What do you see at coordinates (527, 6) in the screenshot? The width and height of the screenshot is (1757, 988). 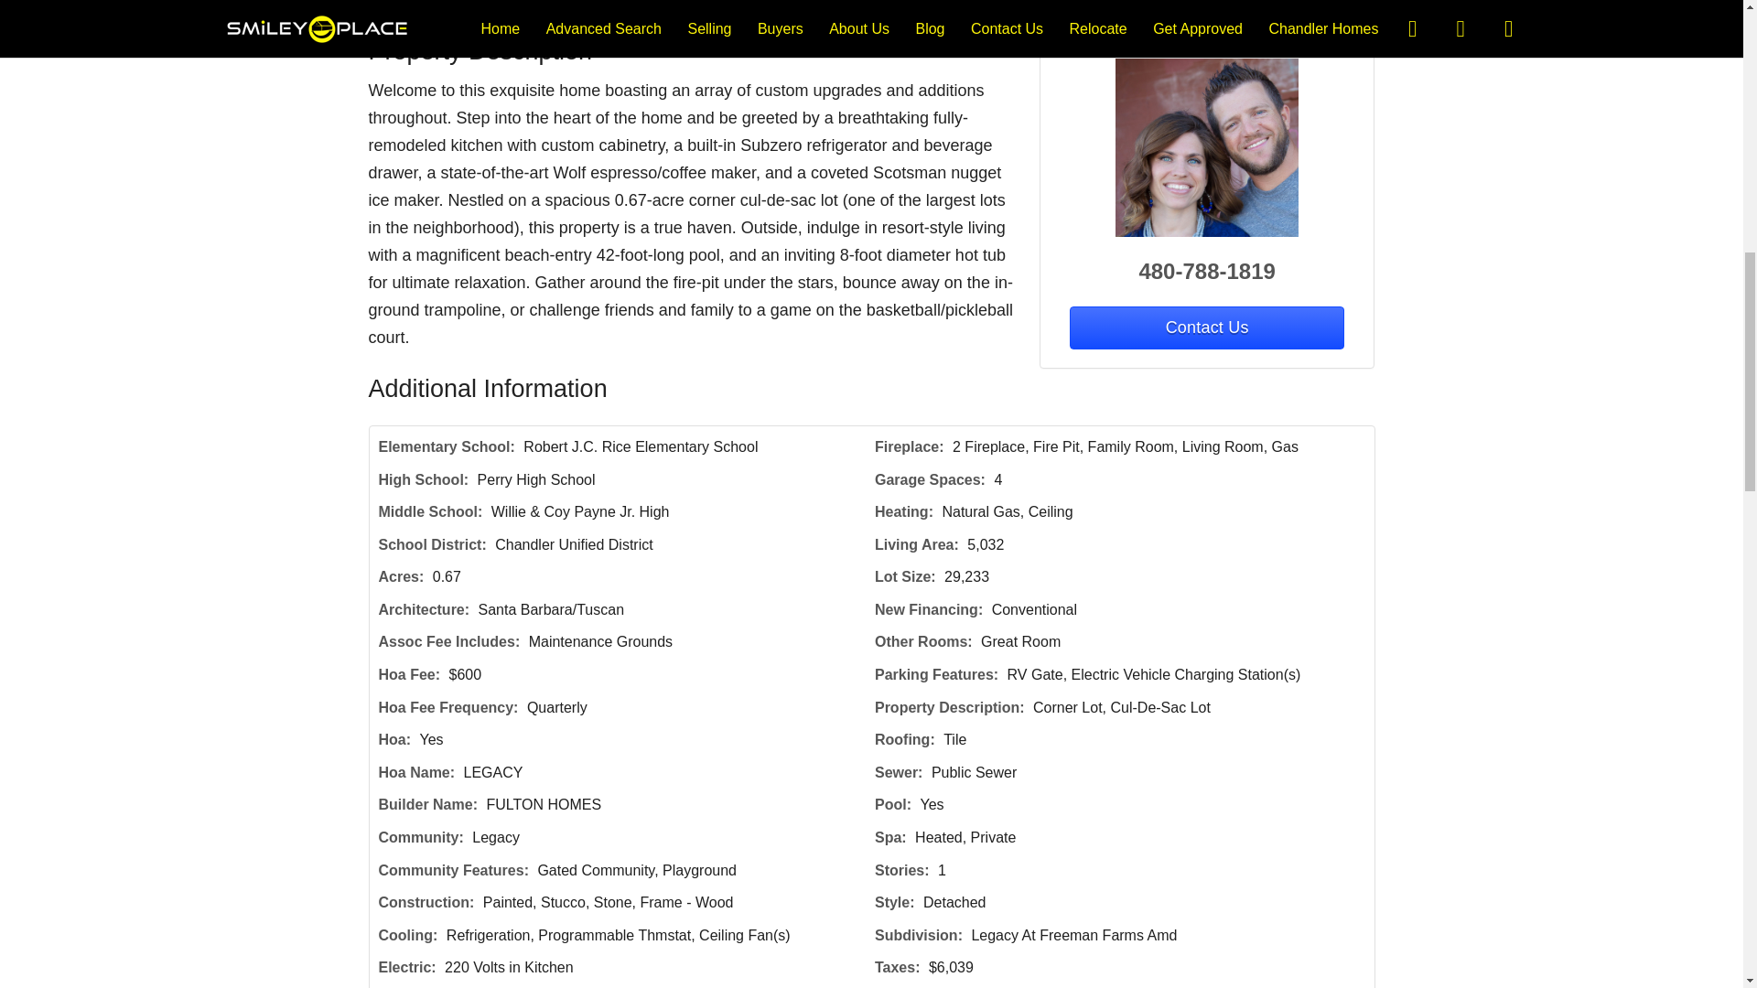 I see `Call Us` at bounding box center [527, 6].